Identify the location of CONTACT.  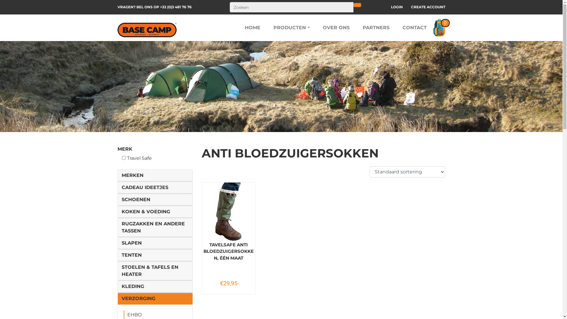
(414, 28).